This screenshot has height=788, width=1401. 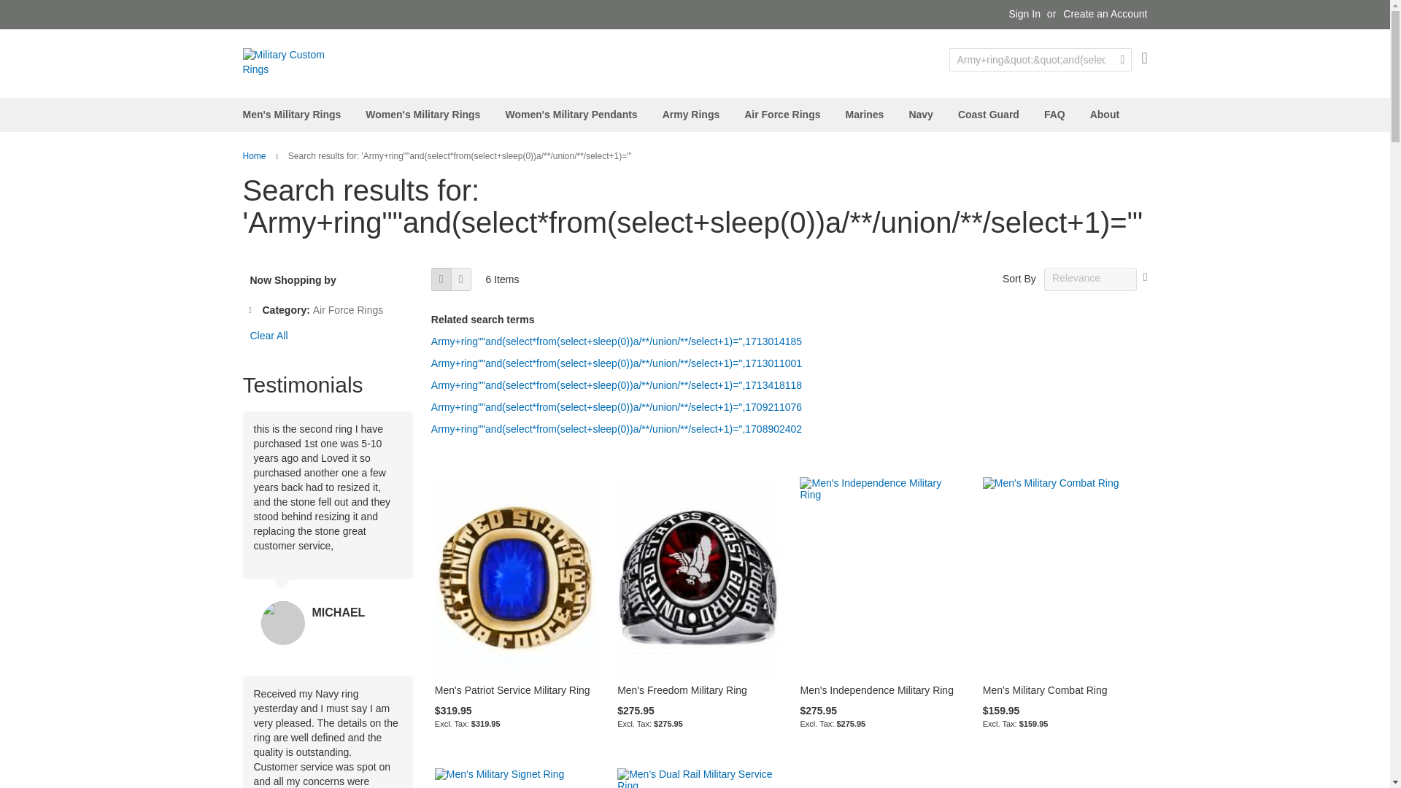 What do you see at coordinates (512, 690) in the screenshot?
I see `Men's Patriot Service Military Ring` at bounding box center [512, 690].